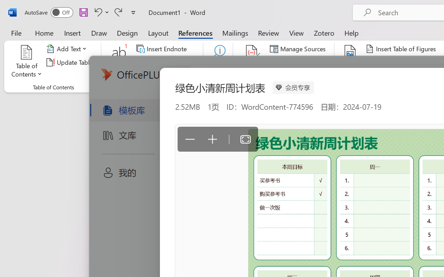 The width and height of the screenshot is (444, 277). I want to click on Show Notes, so click(159, 75).